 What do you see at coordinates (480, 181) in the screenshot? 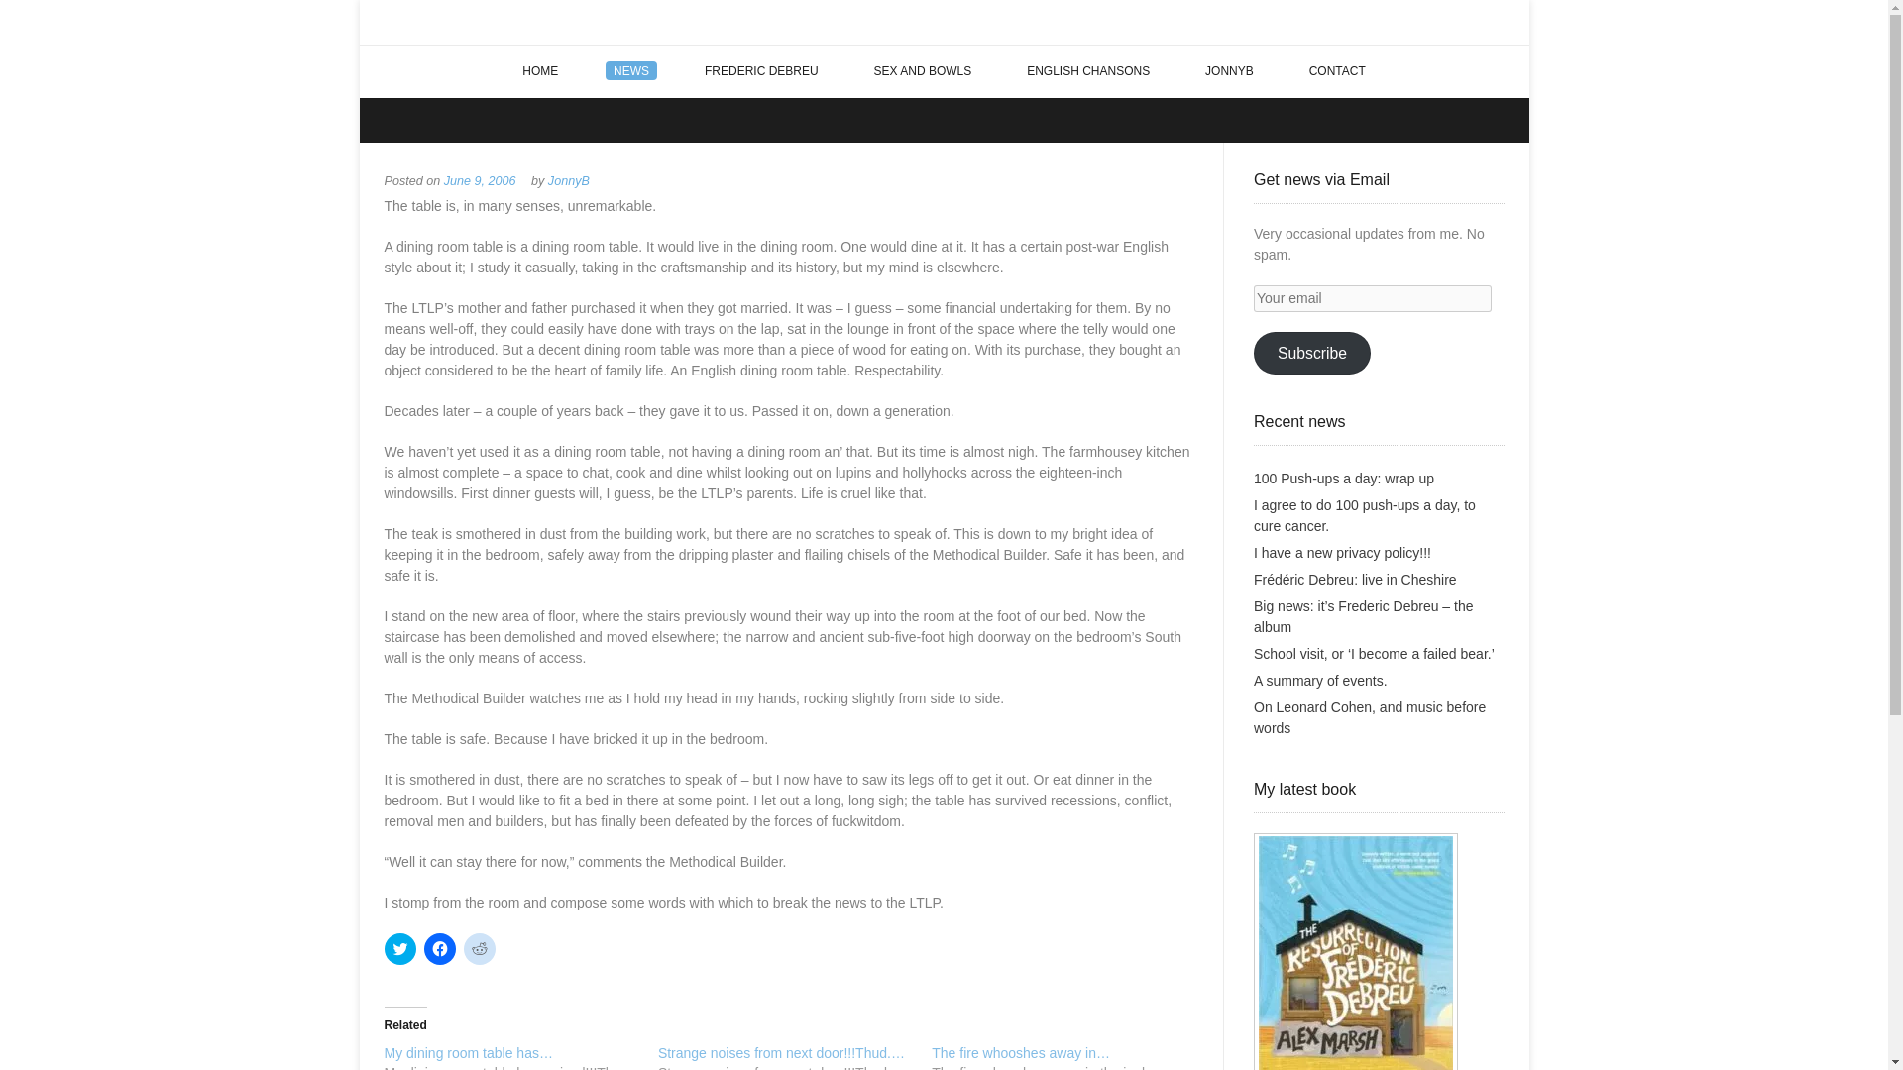
I see `June 9, 2006` at bounding box center [480, 181].